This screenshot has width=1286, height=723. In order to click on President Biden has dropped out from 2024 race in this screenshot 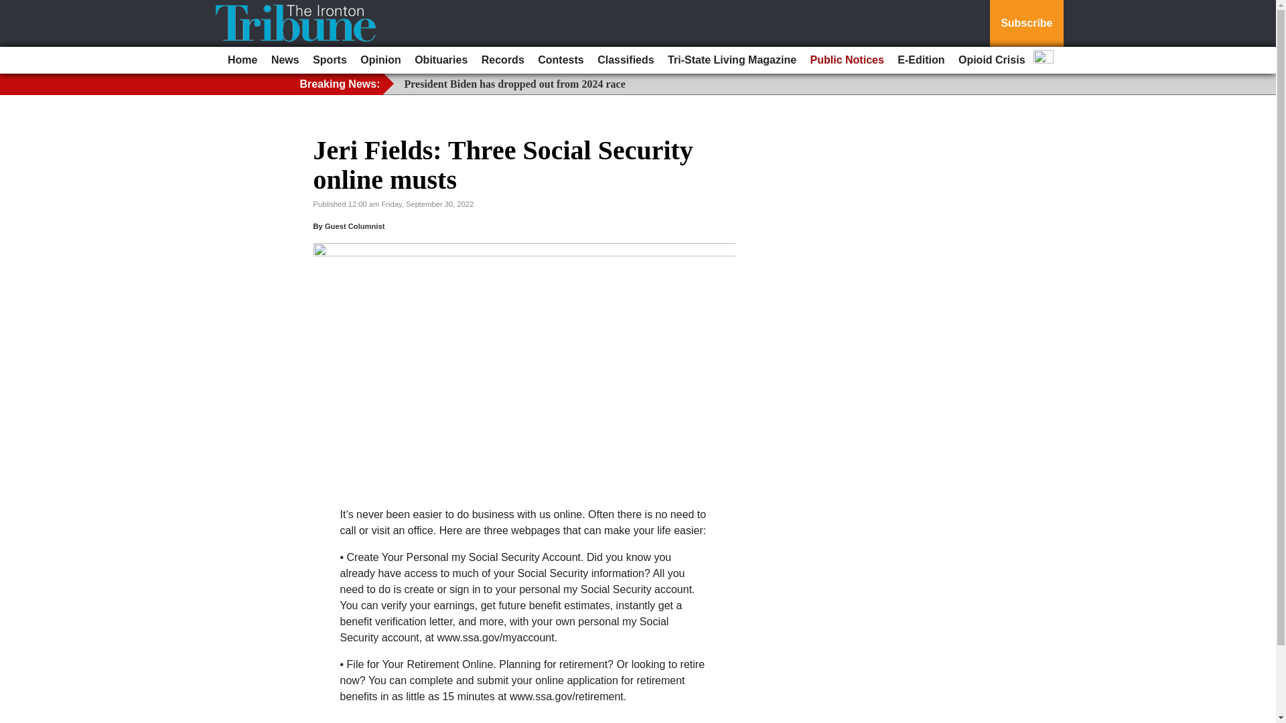, I will do `click(514, 83)`.